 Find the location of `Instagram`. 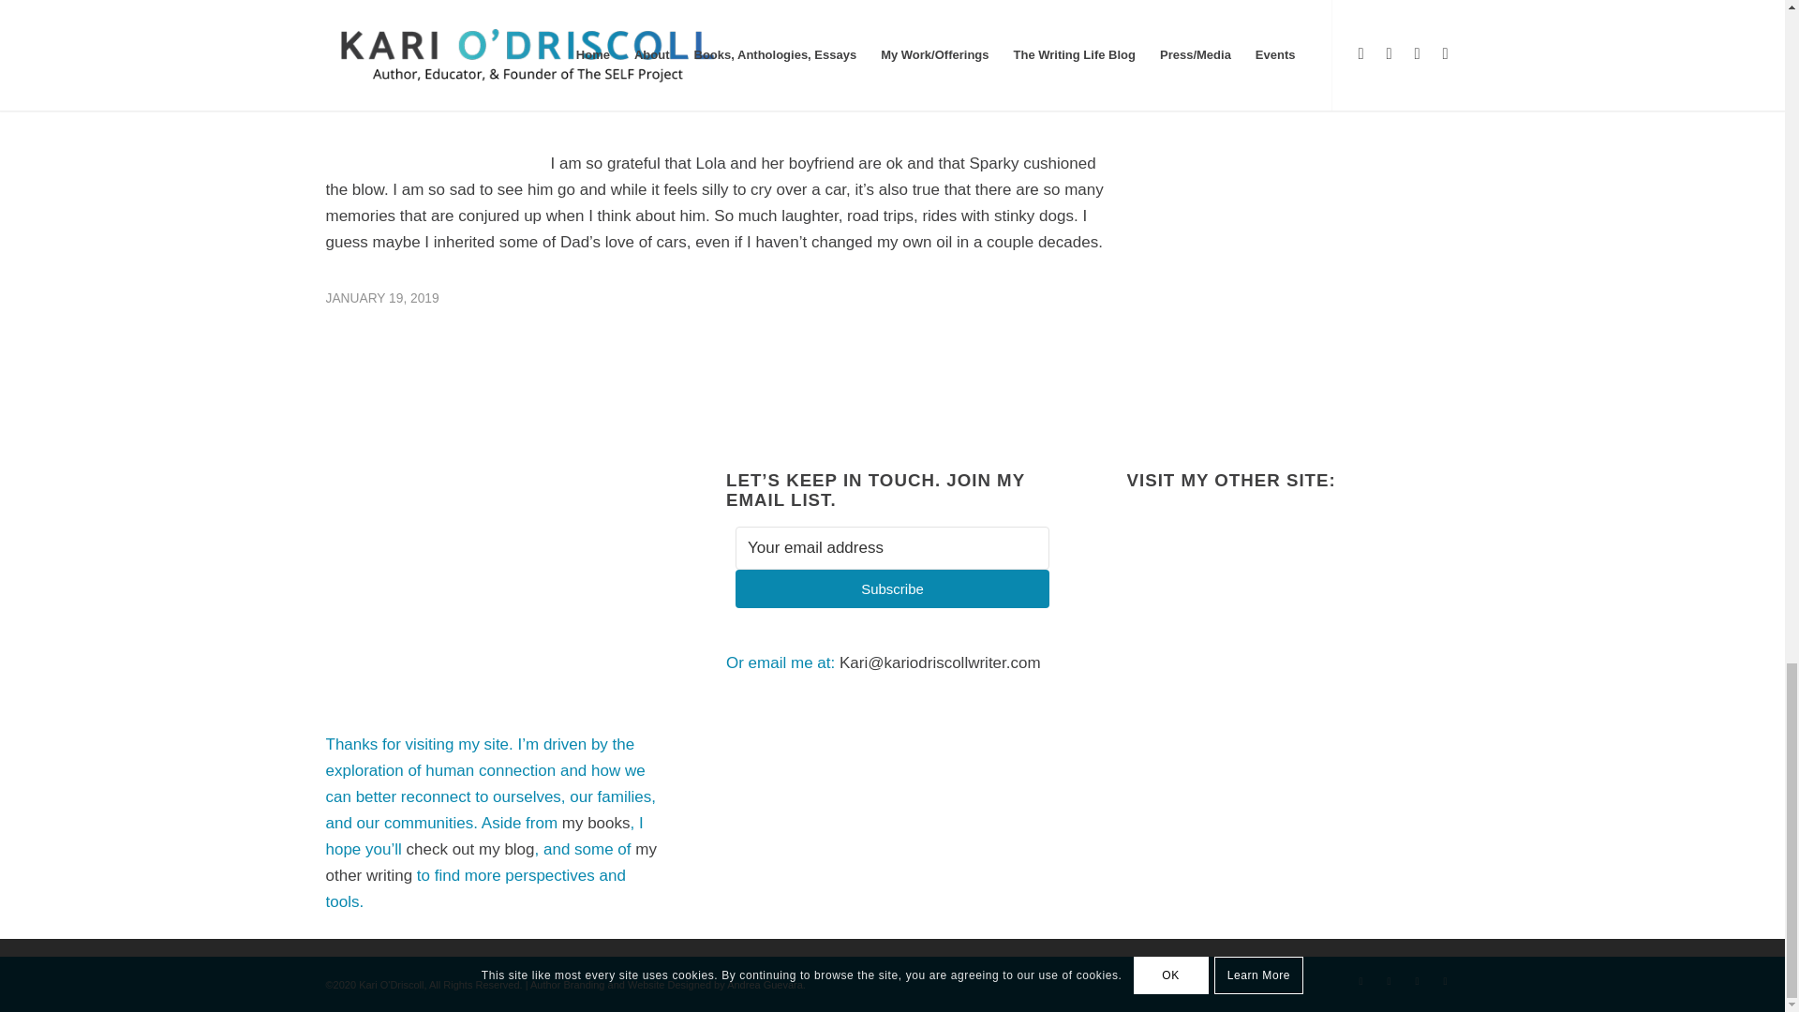

Instagram is located at coordinates (1445, 980).